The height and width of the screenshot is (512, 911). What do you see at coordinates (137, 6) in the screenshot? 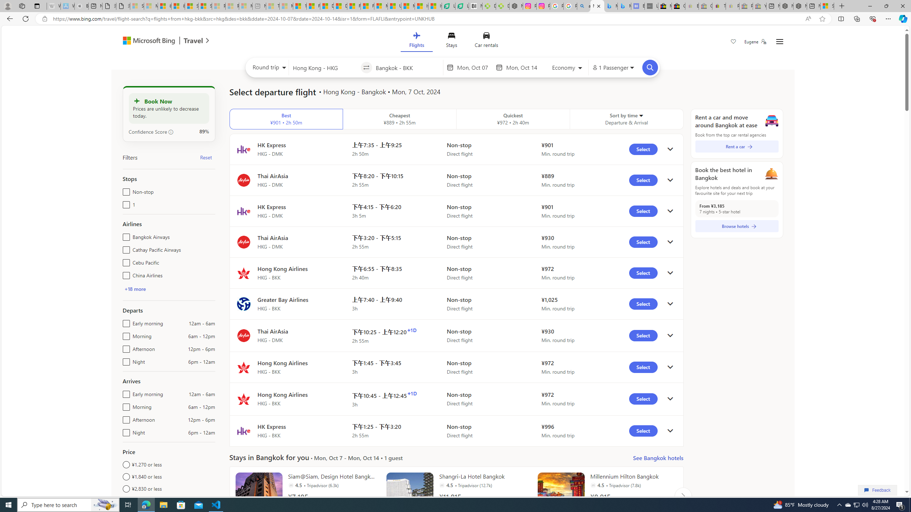
I see `Sign in to your Microsoft account - Sleeping` at bounding box center [137, 6].